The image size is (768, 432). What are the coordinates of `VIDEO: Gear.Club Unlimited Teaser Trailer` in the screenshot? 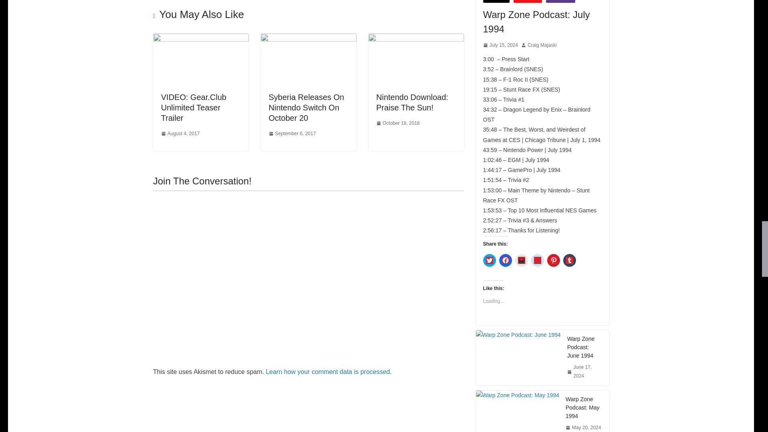 It's located at (193, 107).